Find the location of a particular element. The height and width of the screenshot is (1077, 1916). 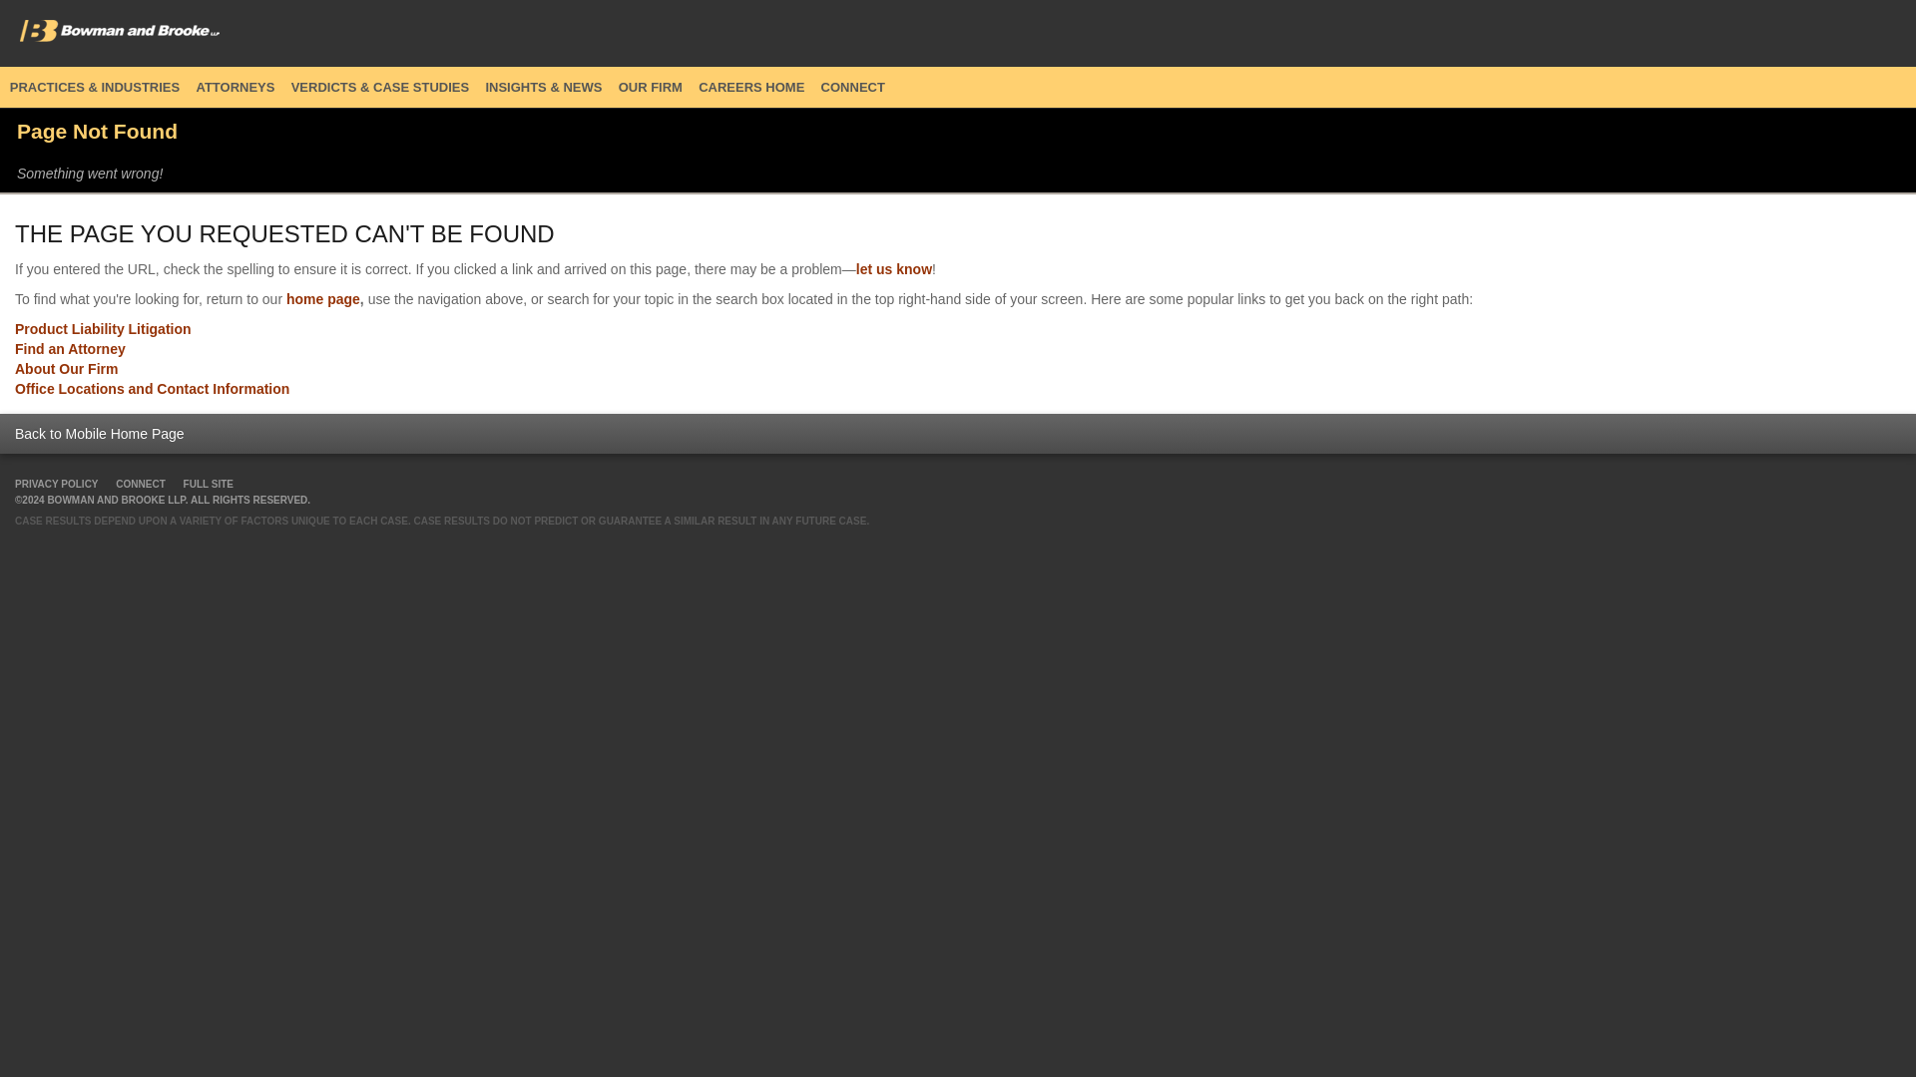

home page is located at coordinates (322, 298).